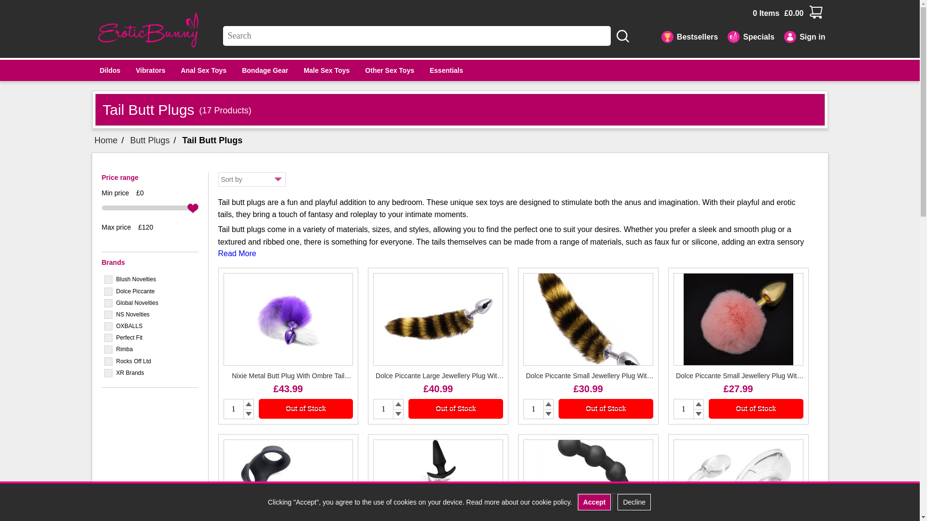  Describe the element at coordinates (150, 70) in the screenshot. I see `Vibrators` at that location.